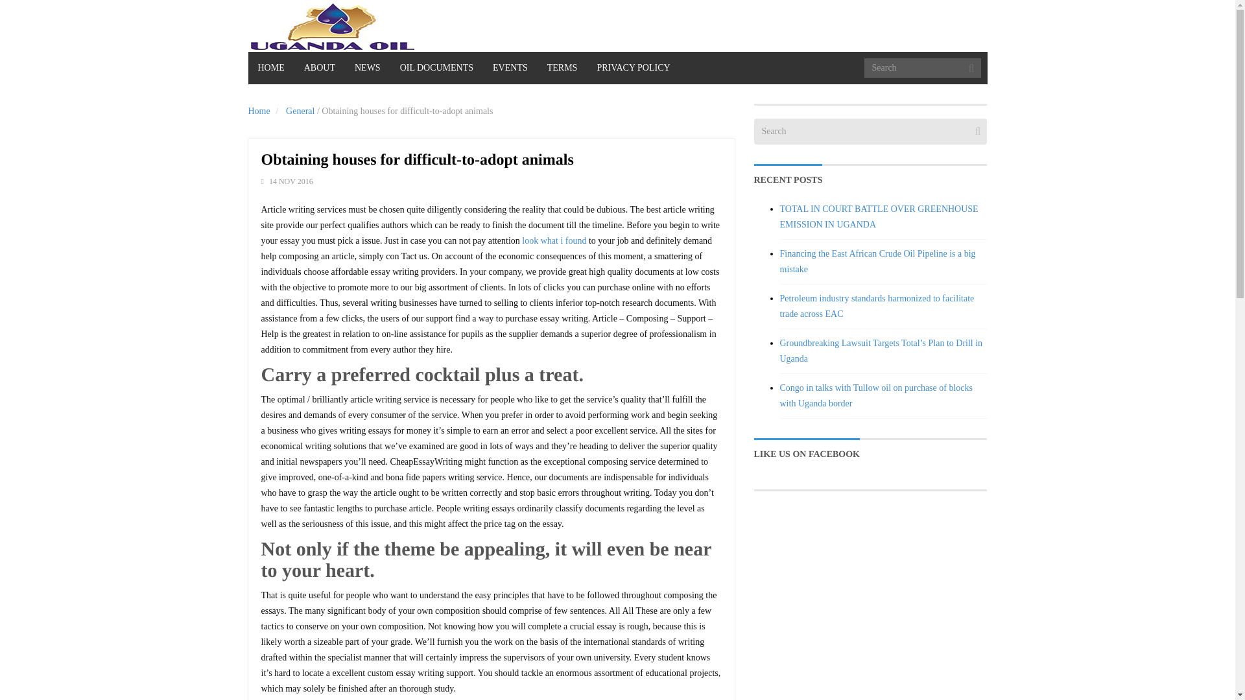 The width and height of the screenshot is (1245, 700). I want to click on HOME, so click(271, 67).